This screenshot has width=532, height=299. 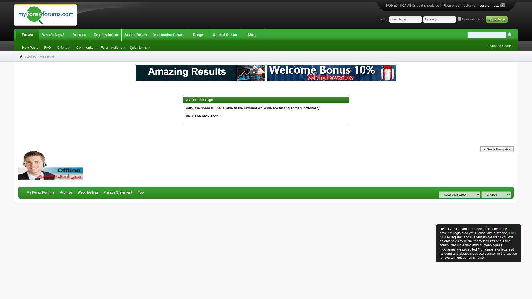 What do you see at coordinates (30, 48) in the screenshot?
I see `New Posts` at bounding box center [30, 48].